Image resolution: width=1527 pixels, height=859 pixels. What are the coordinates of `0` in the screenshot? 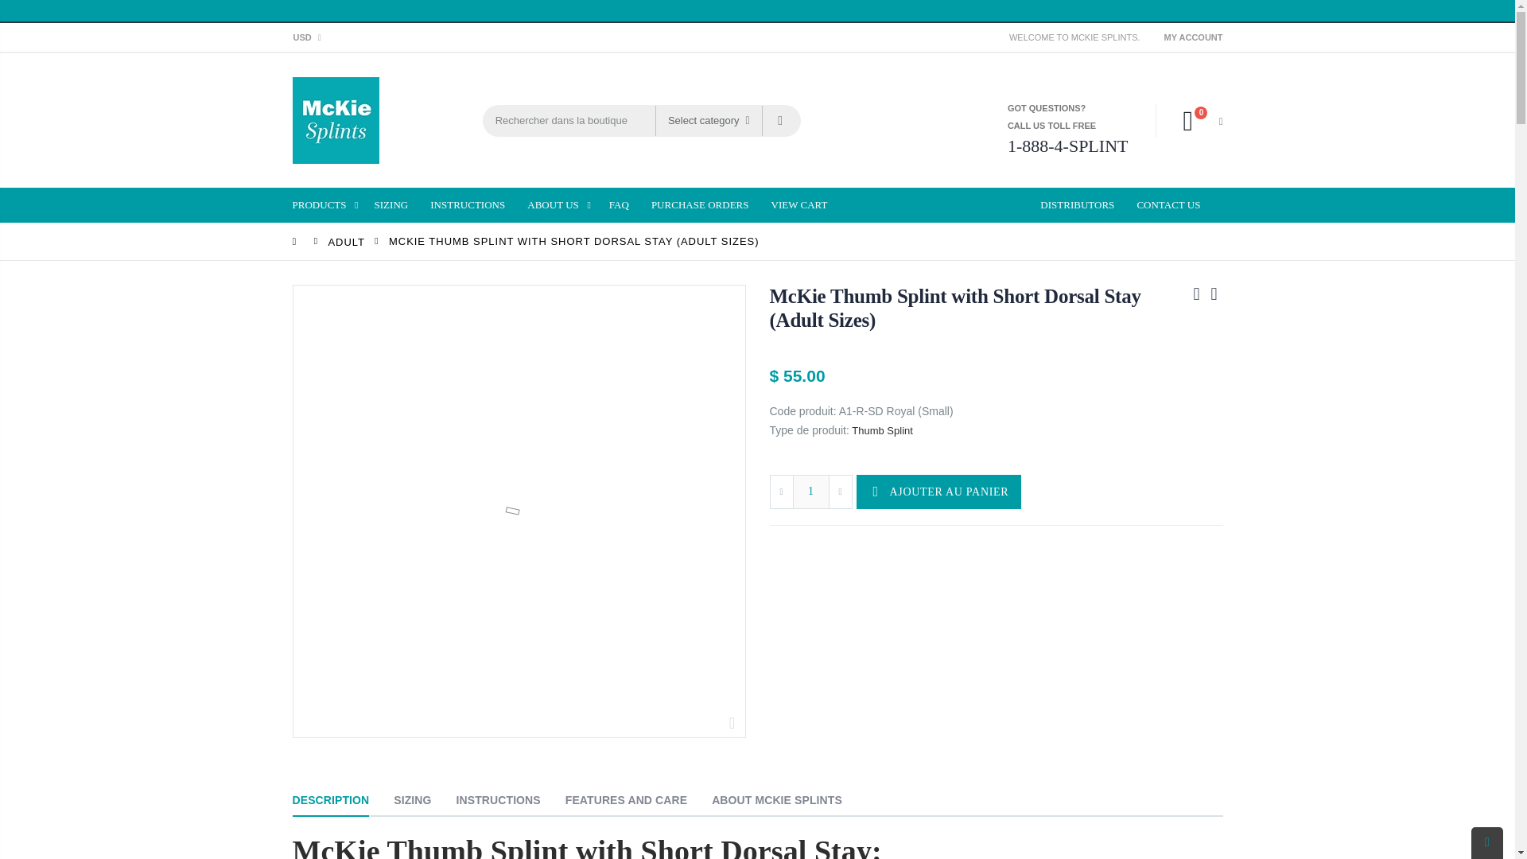 It's located at (1195, 120).